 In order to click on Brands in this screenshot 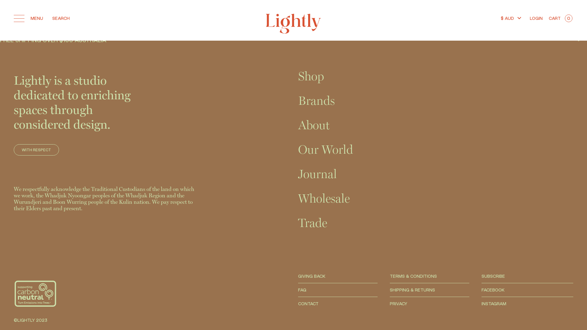, I will do `click(436, 101)`.